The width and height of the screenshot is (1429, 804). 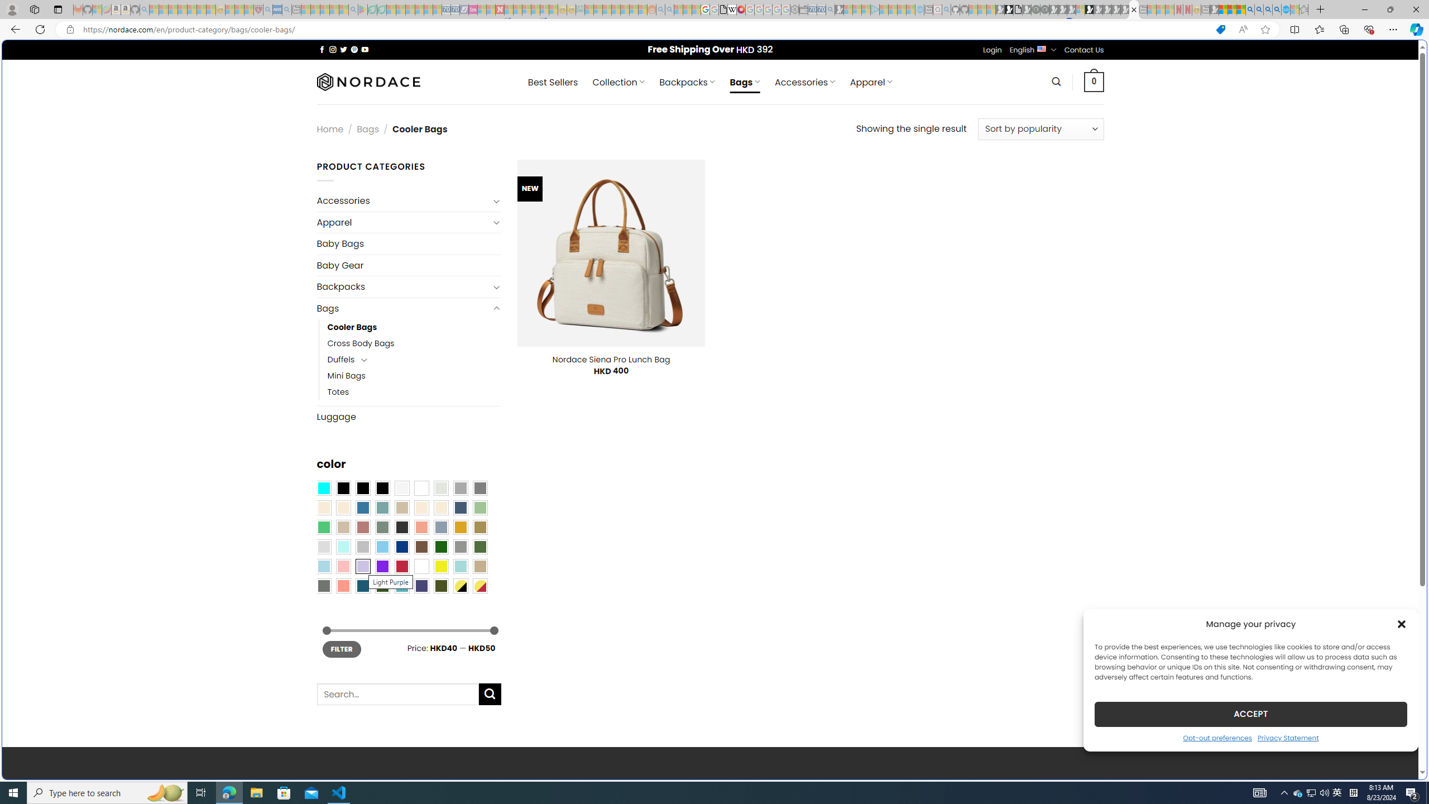 I want to click on Brown, so click(x=421, y=547).